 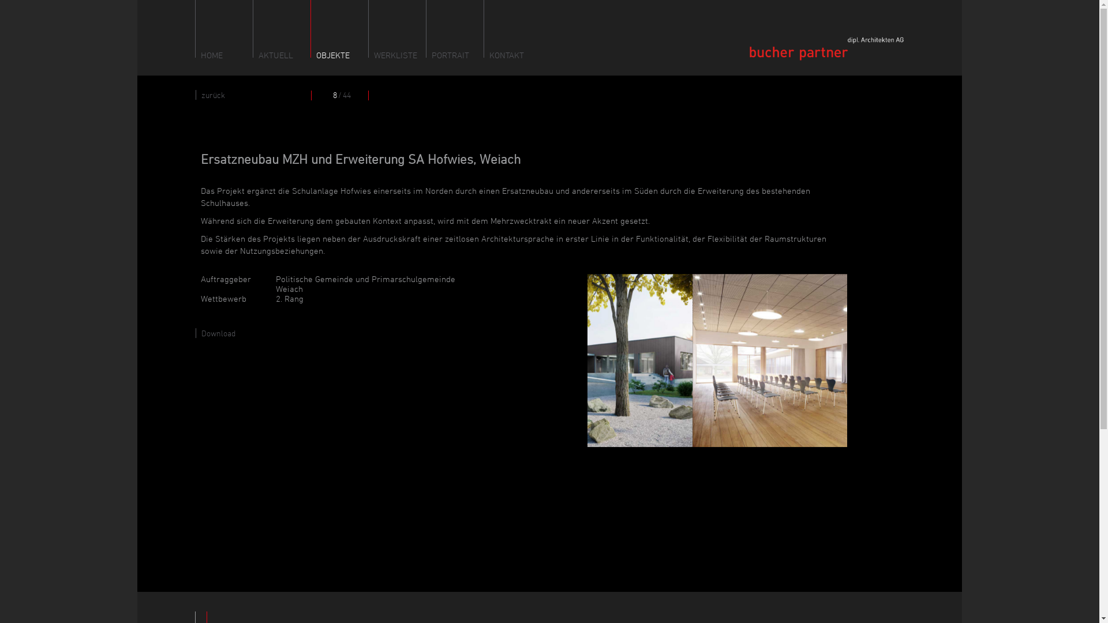 I want to click on WERKLISTE, so click(x=400, y=29).